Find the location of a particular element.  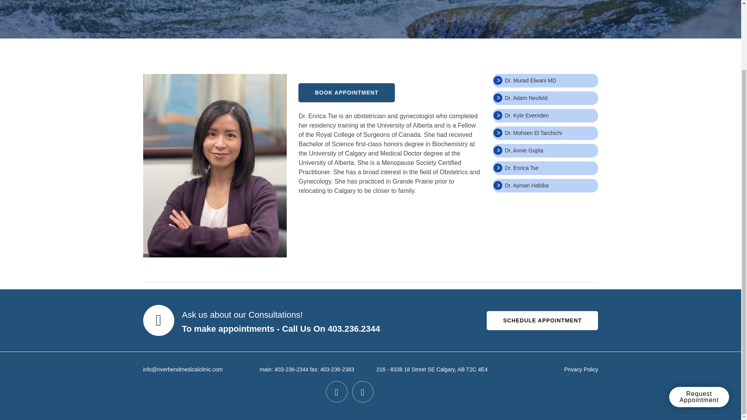

Dr. Adam Neufeld is located at coordinates (526, 98).